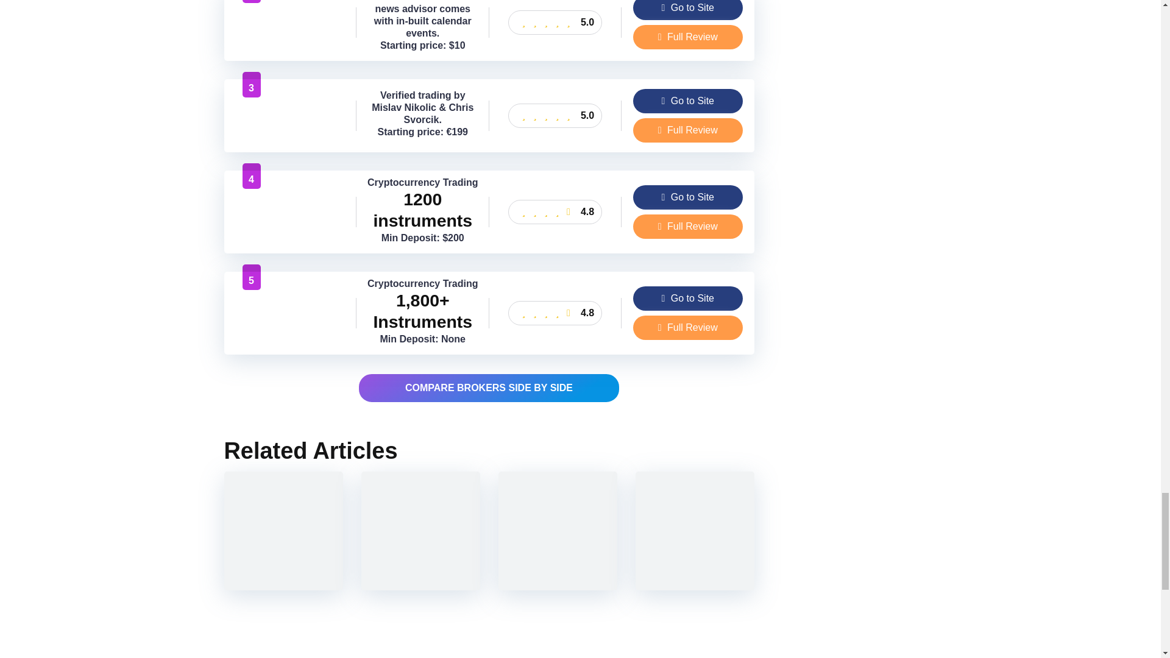 This screenshot has width=1170, height=658. What do you see at coordinates (687, 298) in the screenshot?
I see `Go to Site` at bounding box center [687, 298].